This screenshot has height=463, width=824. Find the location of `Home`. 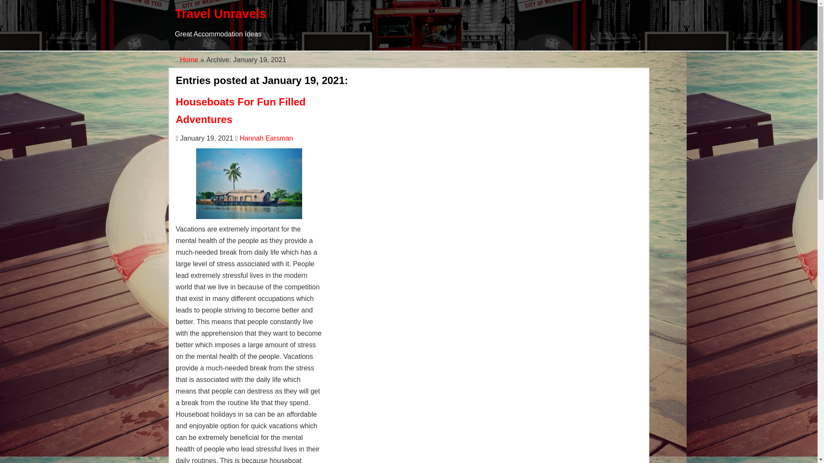

Home is located at coordinates (189, 59).